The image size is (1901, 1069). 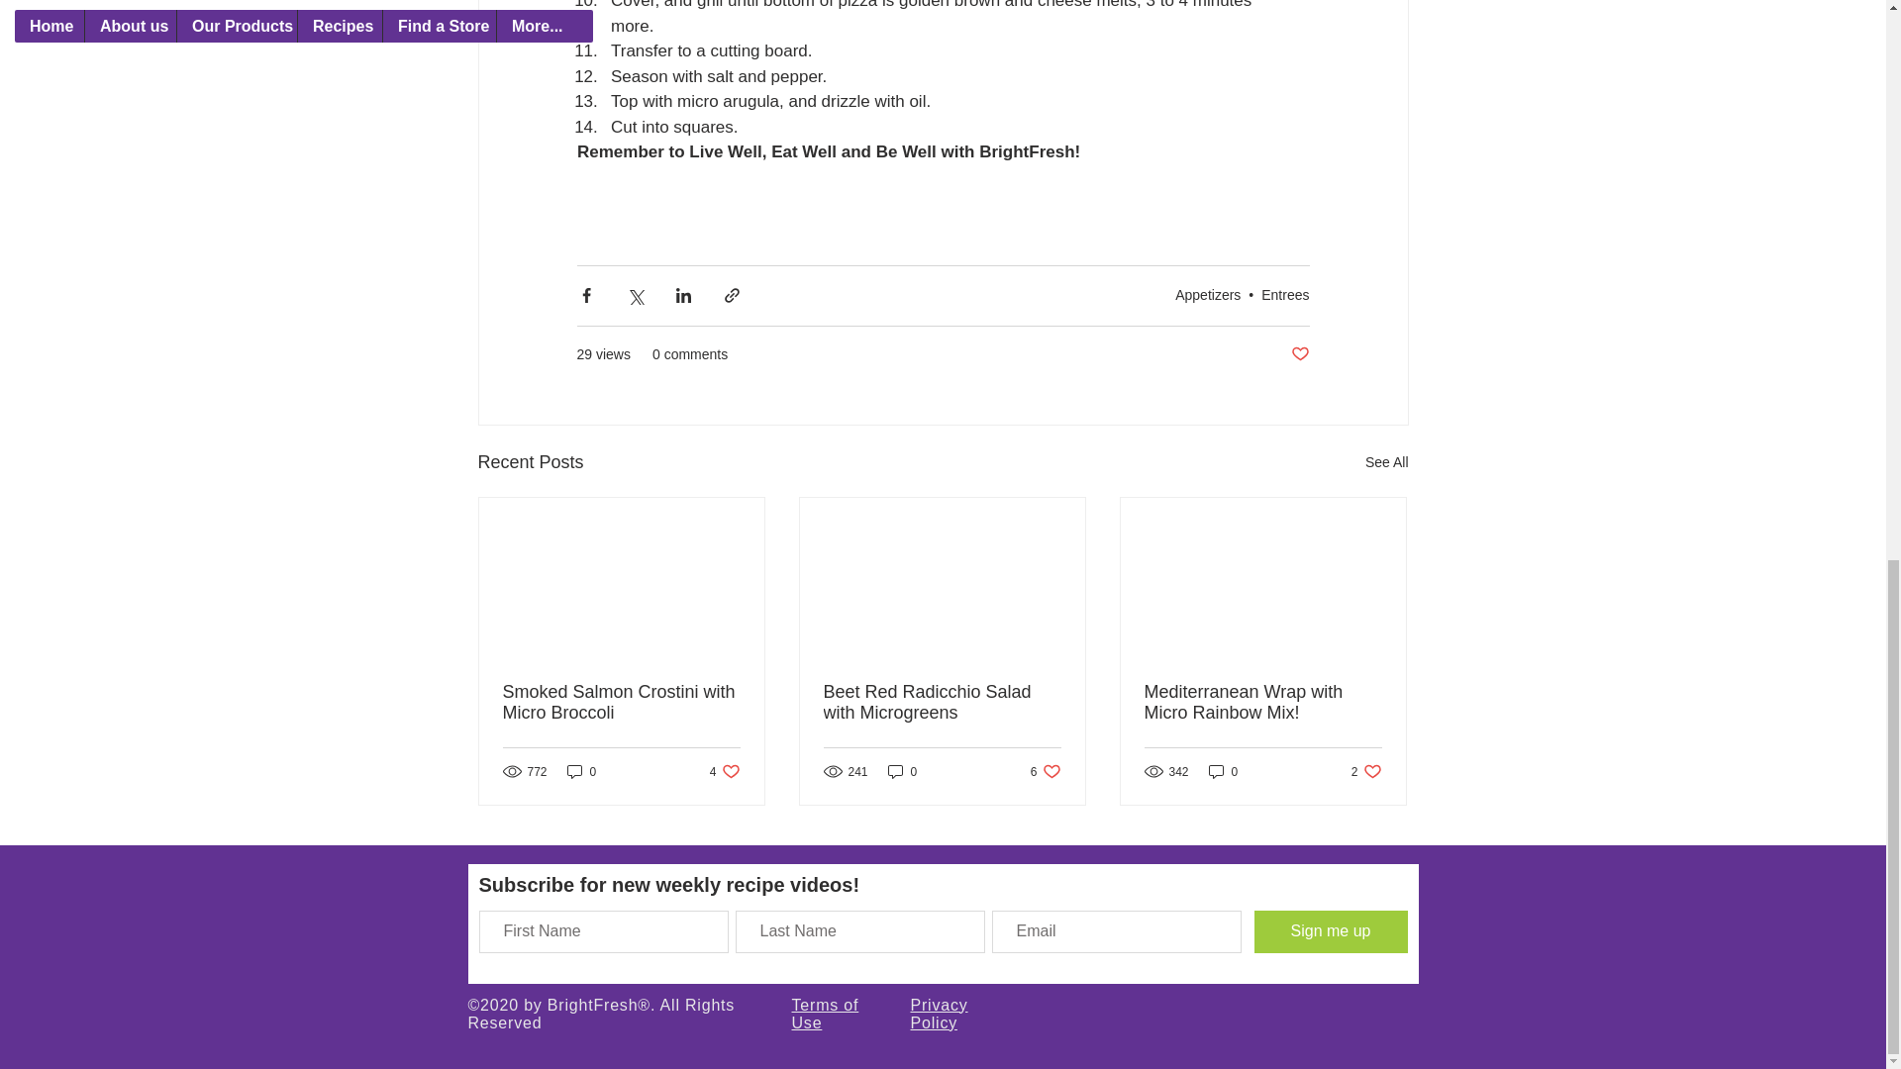 What do you see at coordinates (1366, 772) in the screenshot?
I see `0` at bounding box center [1366, 772].